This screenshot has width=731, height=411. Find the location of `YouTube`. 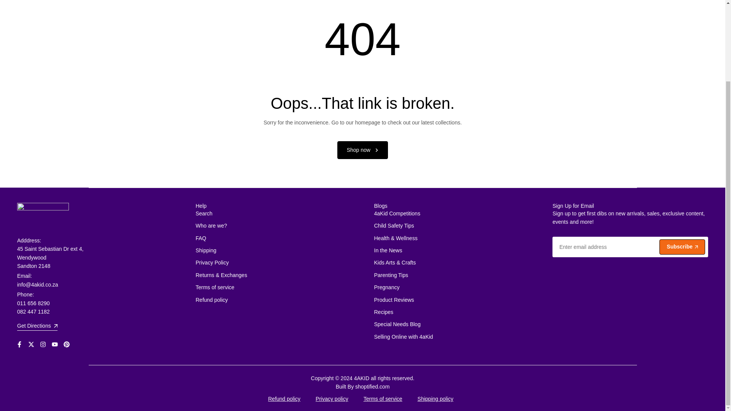

YouTube is located at coordinates (55, 344).